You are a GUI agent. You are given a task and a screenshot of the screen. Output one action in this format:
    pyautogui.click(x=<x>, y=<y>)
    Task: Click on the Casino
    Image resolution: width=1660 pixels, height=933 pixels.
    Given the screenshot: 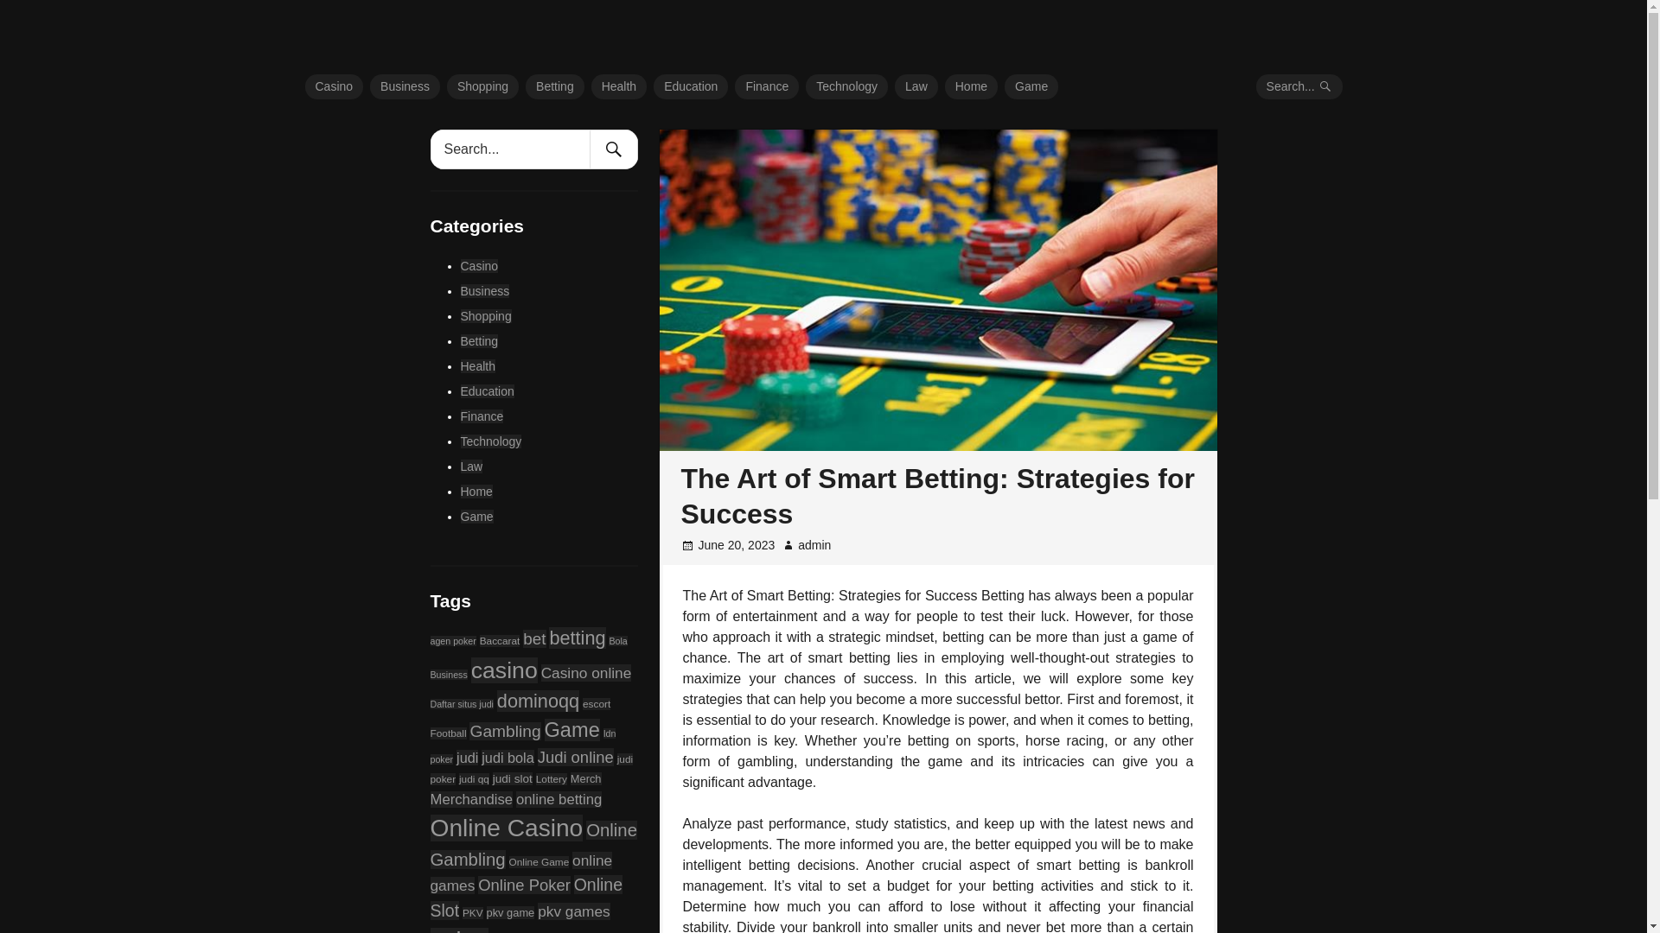 What is the action you would take?
    pyautogui.click(x=334, y=86)
    